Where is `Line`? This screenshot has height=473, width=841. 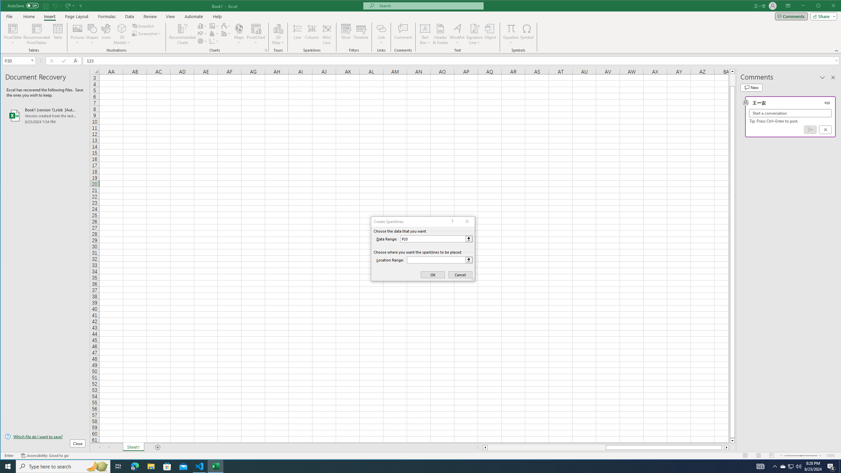 Line is located at coordinates (297, 34).